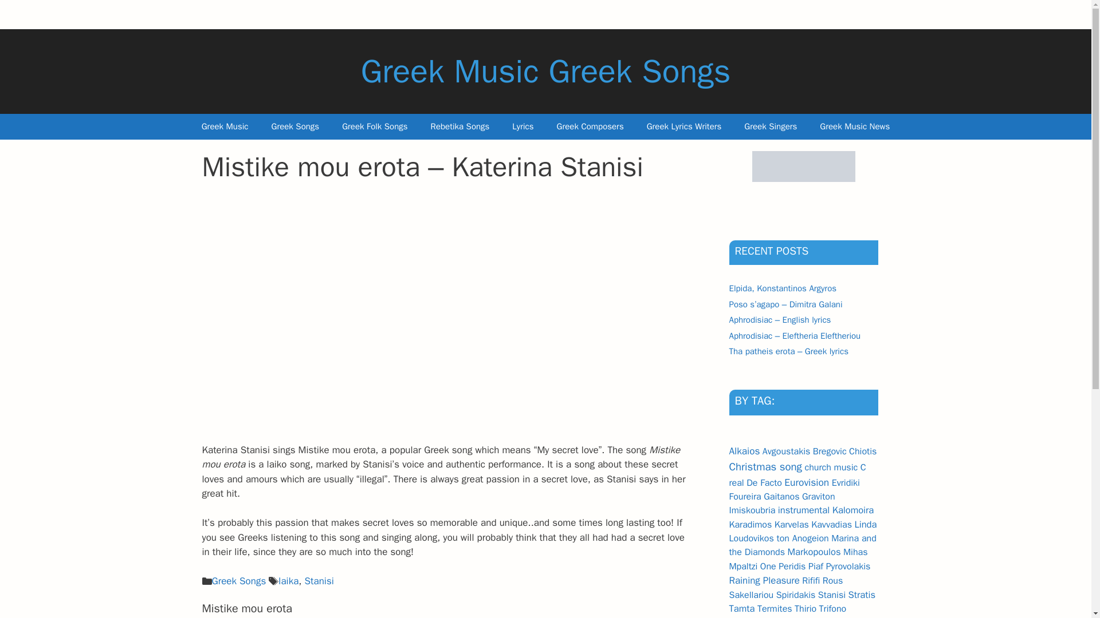 The image size is (1100, 618). Describe the element at coordinates (522, 126) in the screenshot. I see `Lyrics` at that location.